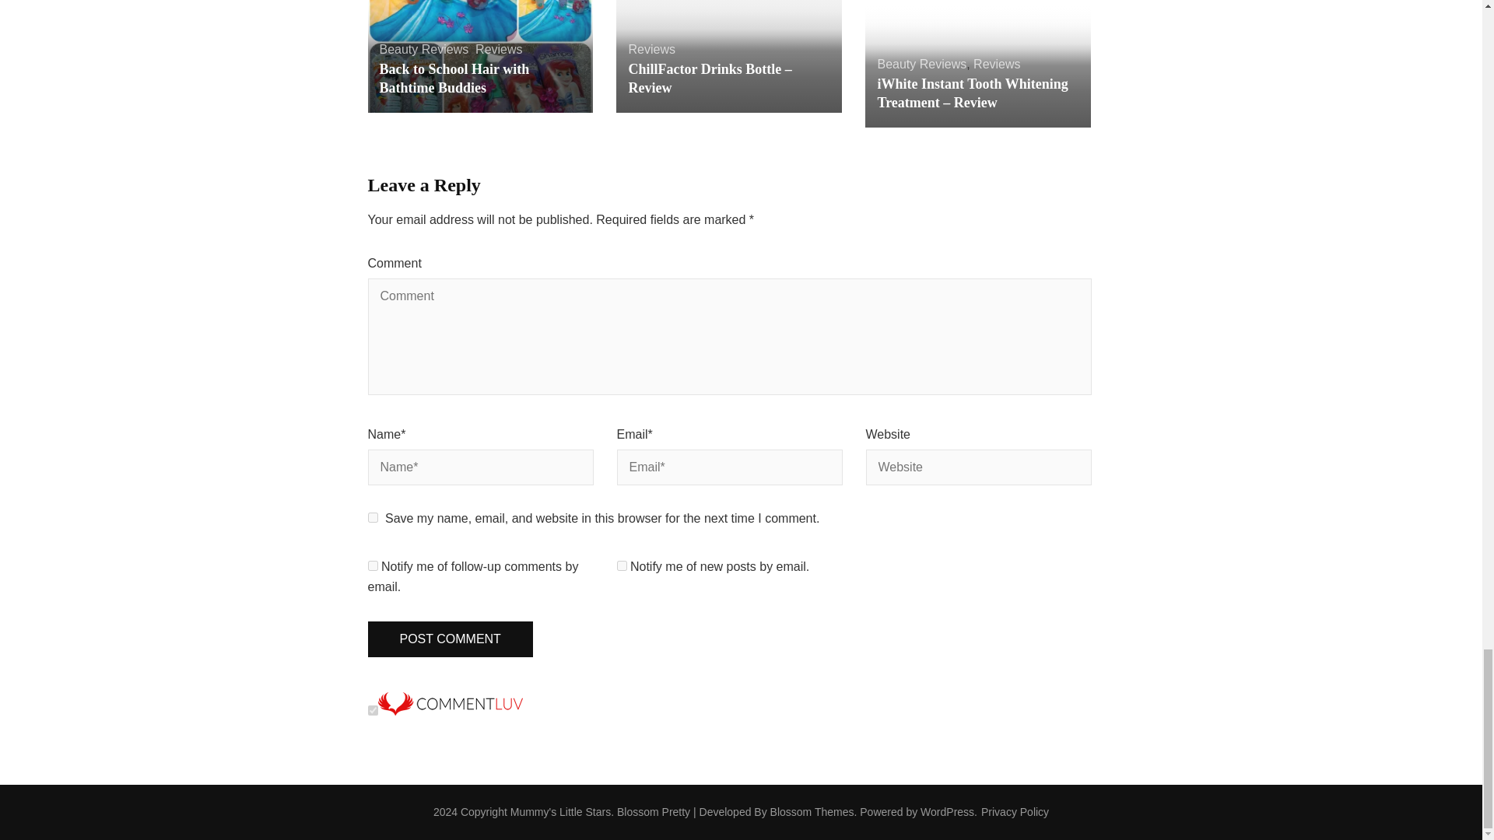 This screenshot has height=840, width=1494. Describe the element at coordinates (372, 711) in the screenshot. I see `on` at that location.